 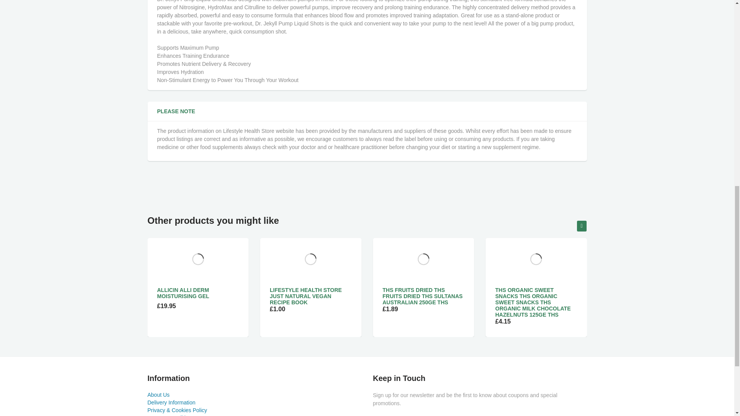 What do you see at coordinates (183, 293) in the screenshot?
I see `ALLICIN ALLI DERM MOISTURISING GEL` at bounding box center [183, 293].